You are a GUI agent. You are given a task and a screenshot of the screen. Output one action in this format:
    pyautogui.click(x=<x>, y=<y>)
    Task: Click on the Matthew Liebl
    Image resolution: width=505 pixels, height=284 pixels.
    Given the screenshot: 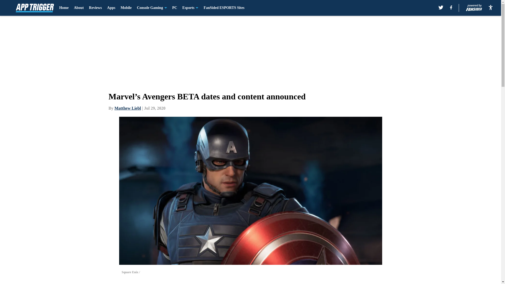 What is the action you would take?
    pyautogui.click(x=128, y=108)
    